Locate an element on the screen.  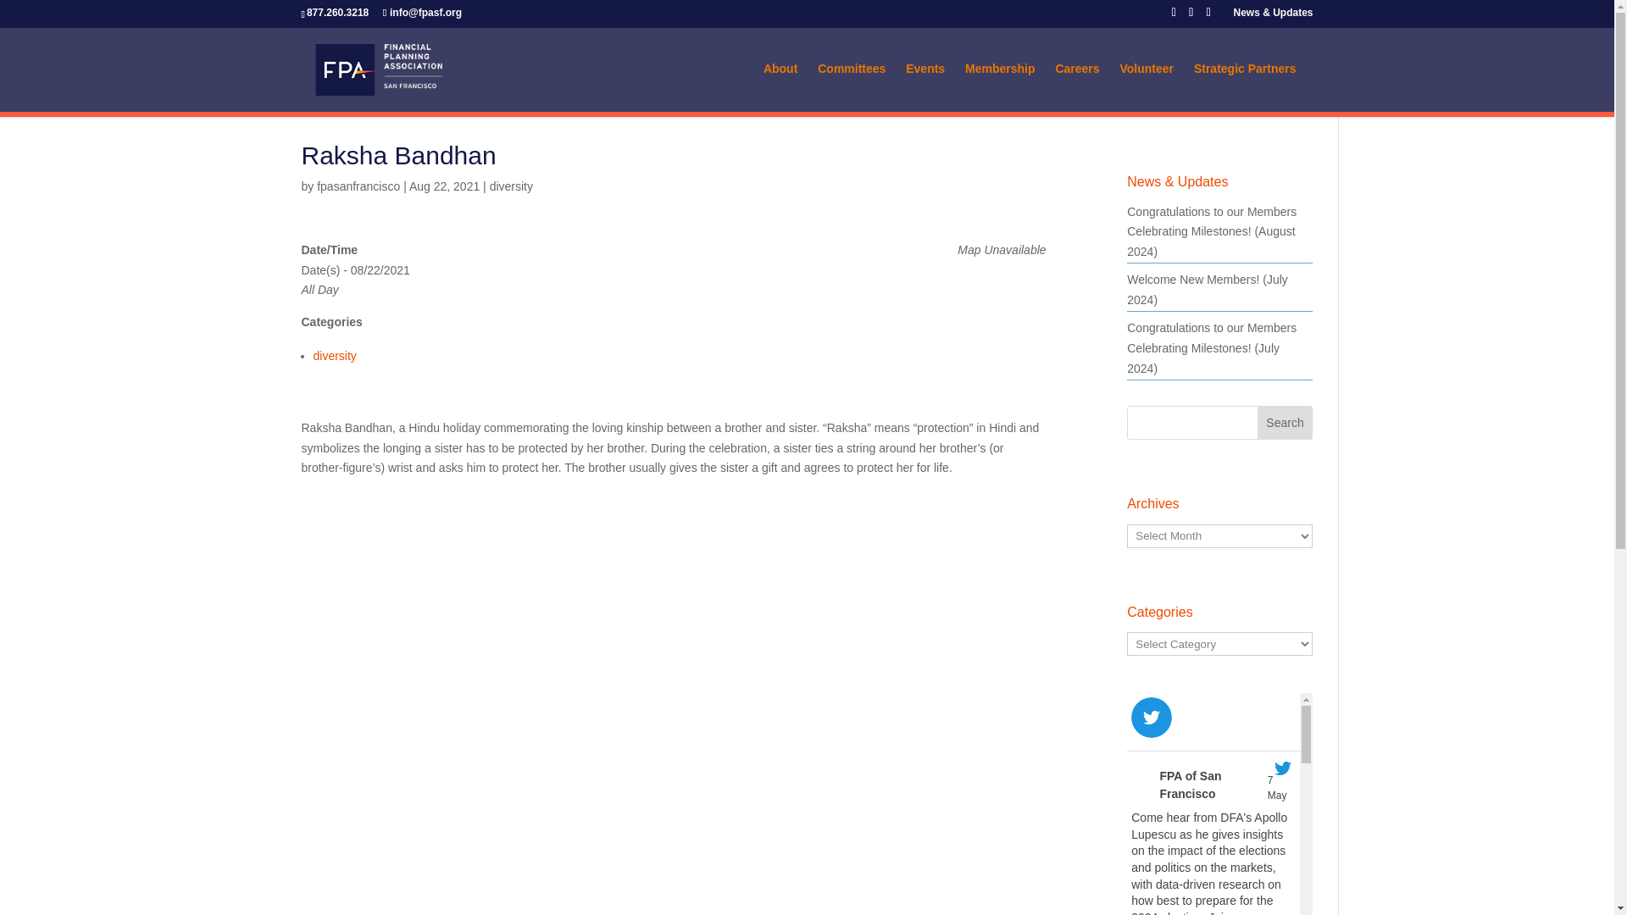
Membership is located at coordinates (1008, 86).